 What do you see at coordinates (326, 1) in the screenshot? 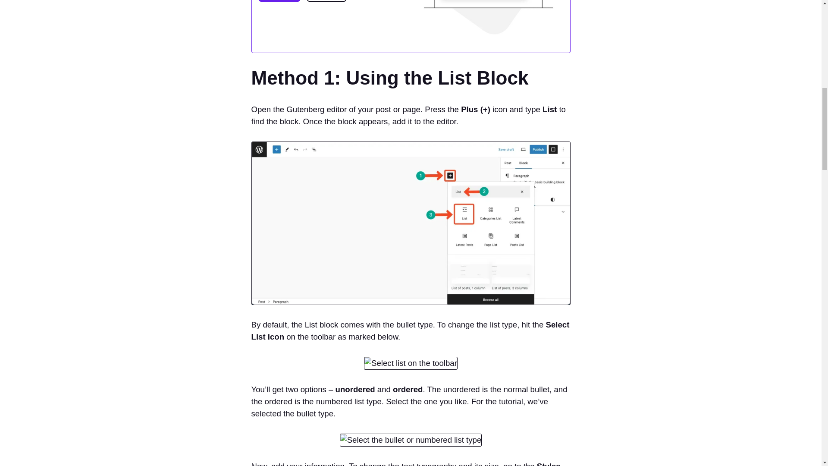
I see `Get Pro` at bounding box center [326, 1].